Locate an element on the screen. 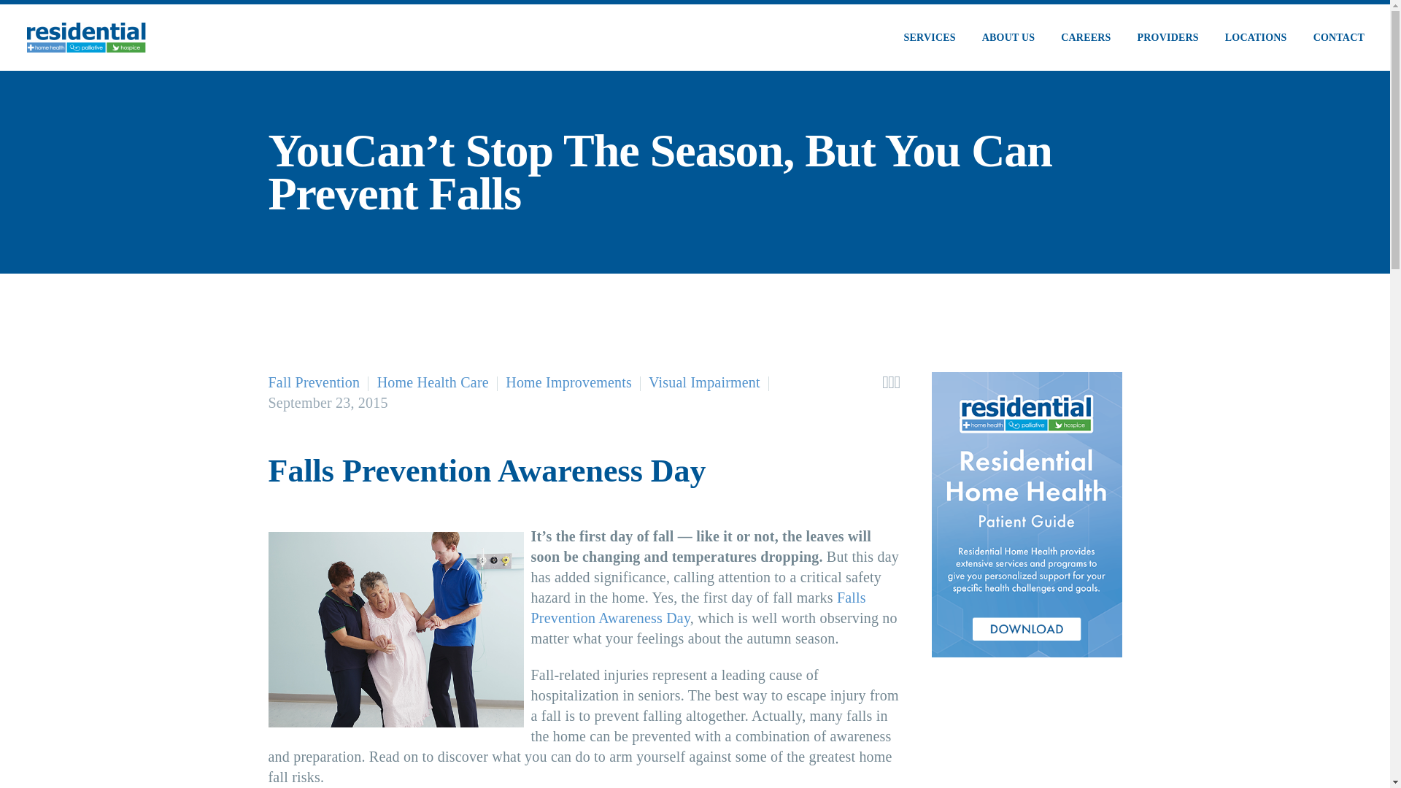  ABOUT US is located at coordinates (1008, 36).